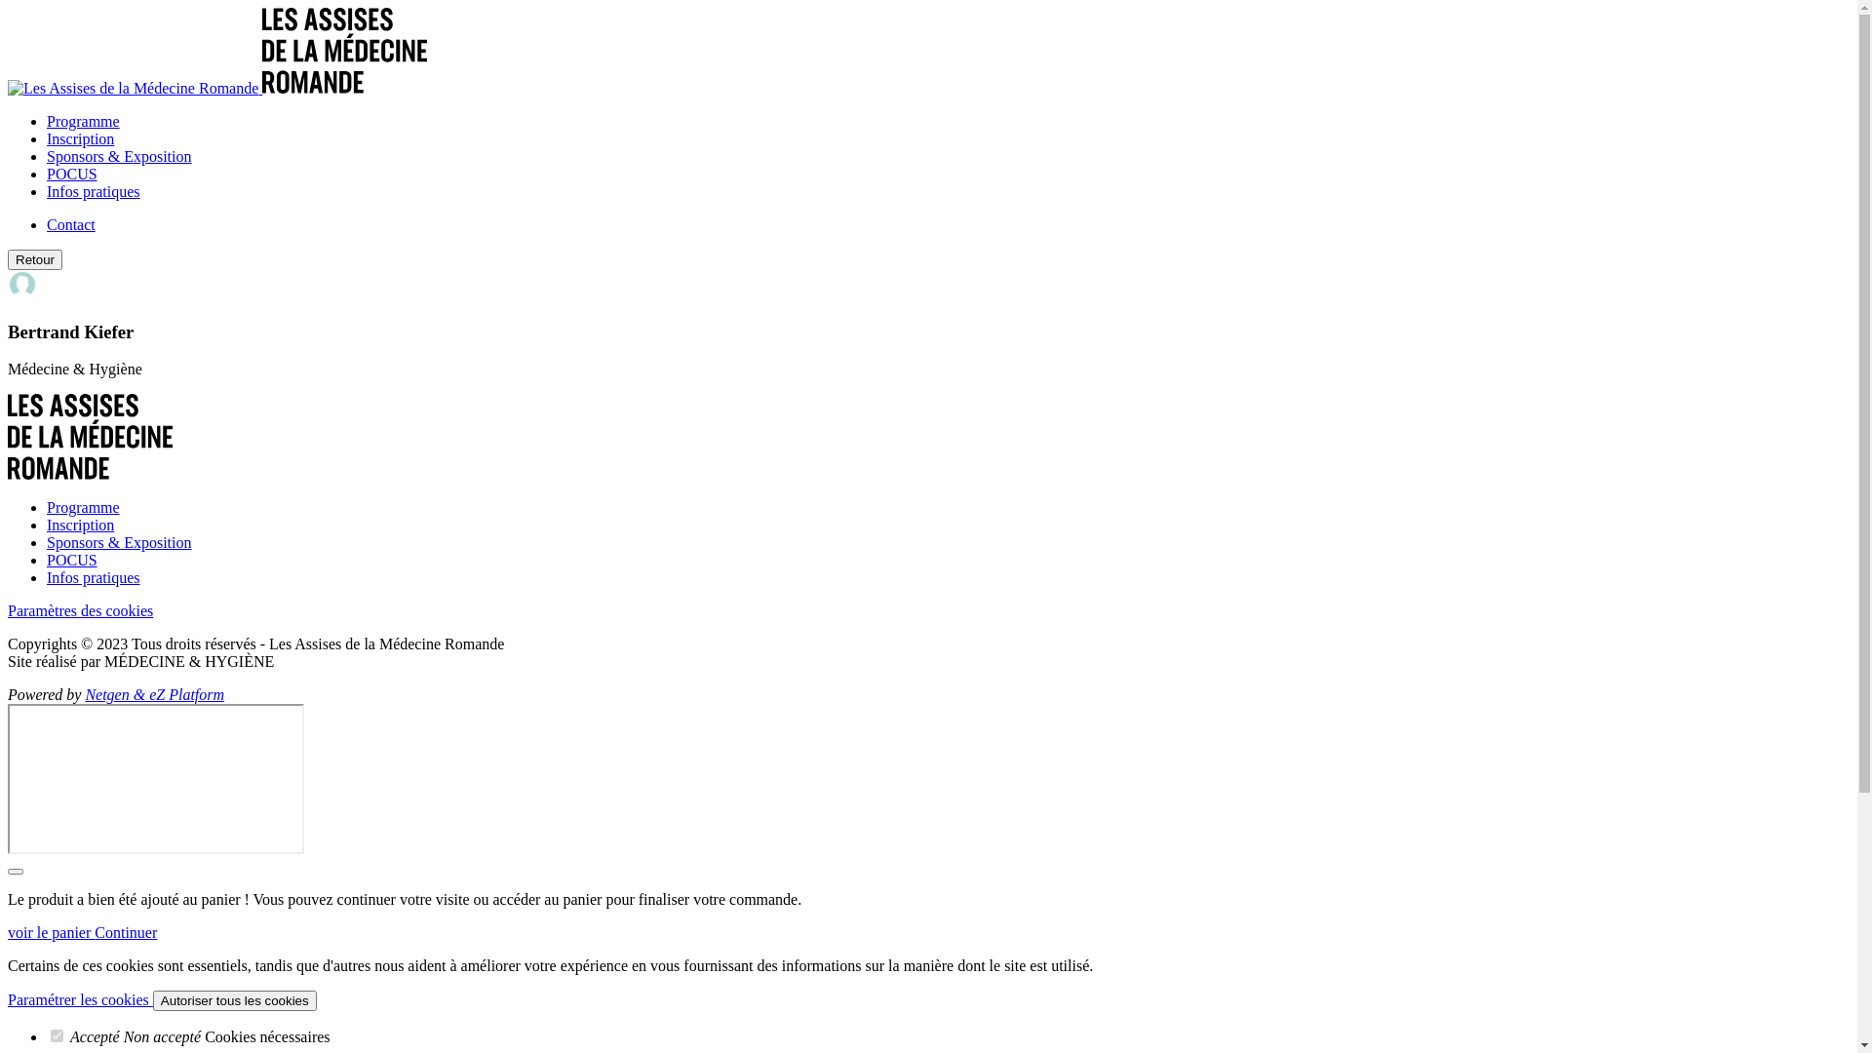  Describe the element at coordinates (235, 1000) in the screenshot. I see `Autoriser tous les cookies` at that location.